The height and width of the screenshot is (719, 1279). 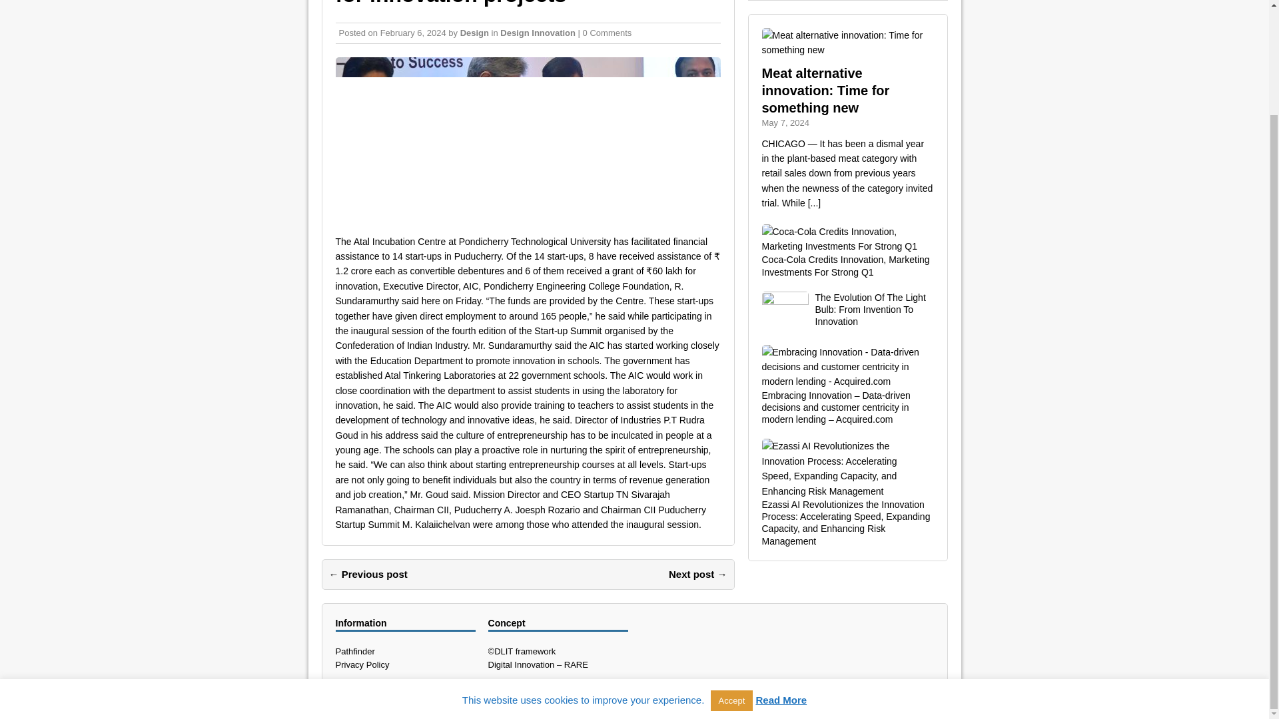 I want to click on Meat alternative innovation: Time for something new, so click(x=814, y=203).